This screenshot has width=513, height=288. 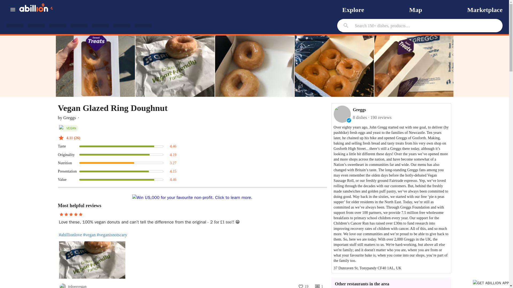 What do you see at coordinates (77, 286) in the screenshot?
I see `trdoesvegan` at bounding box center [77, 286].